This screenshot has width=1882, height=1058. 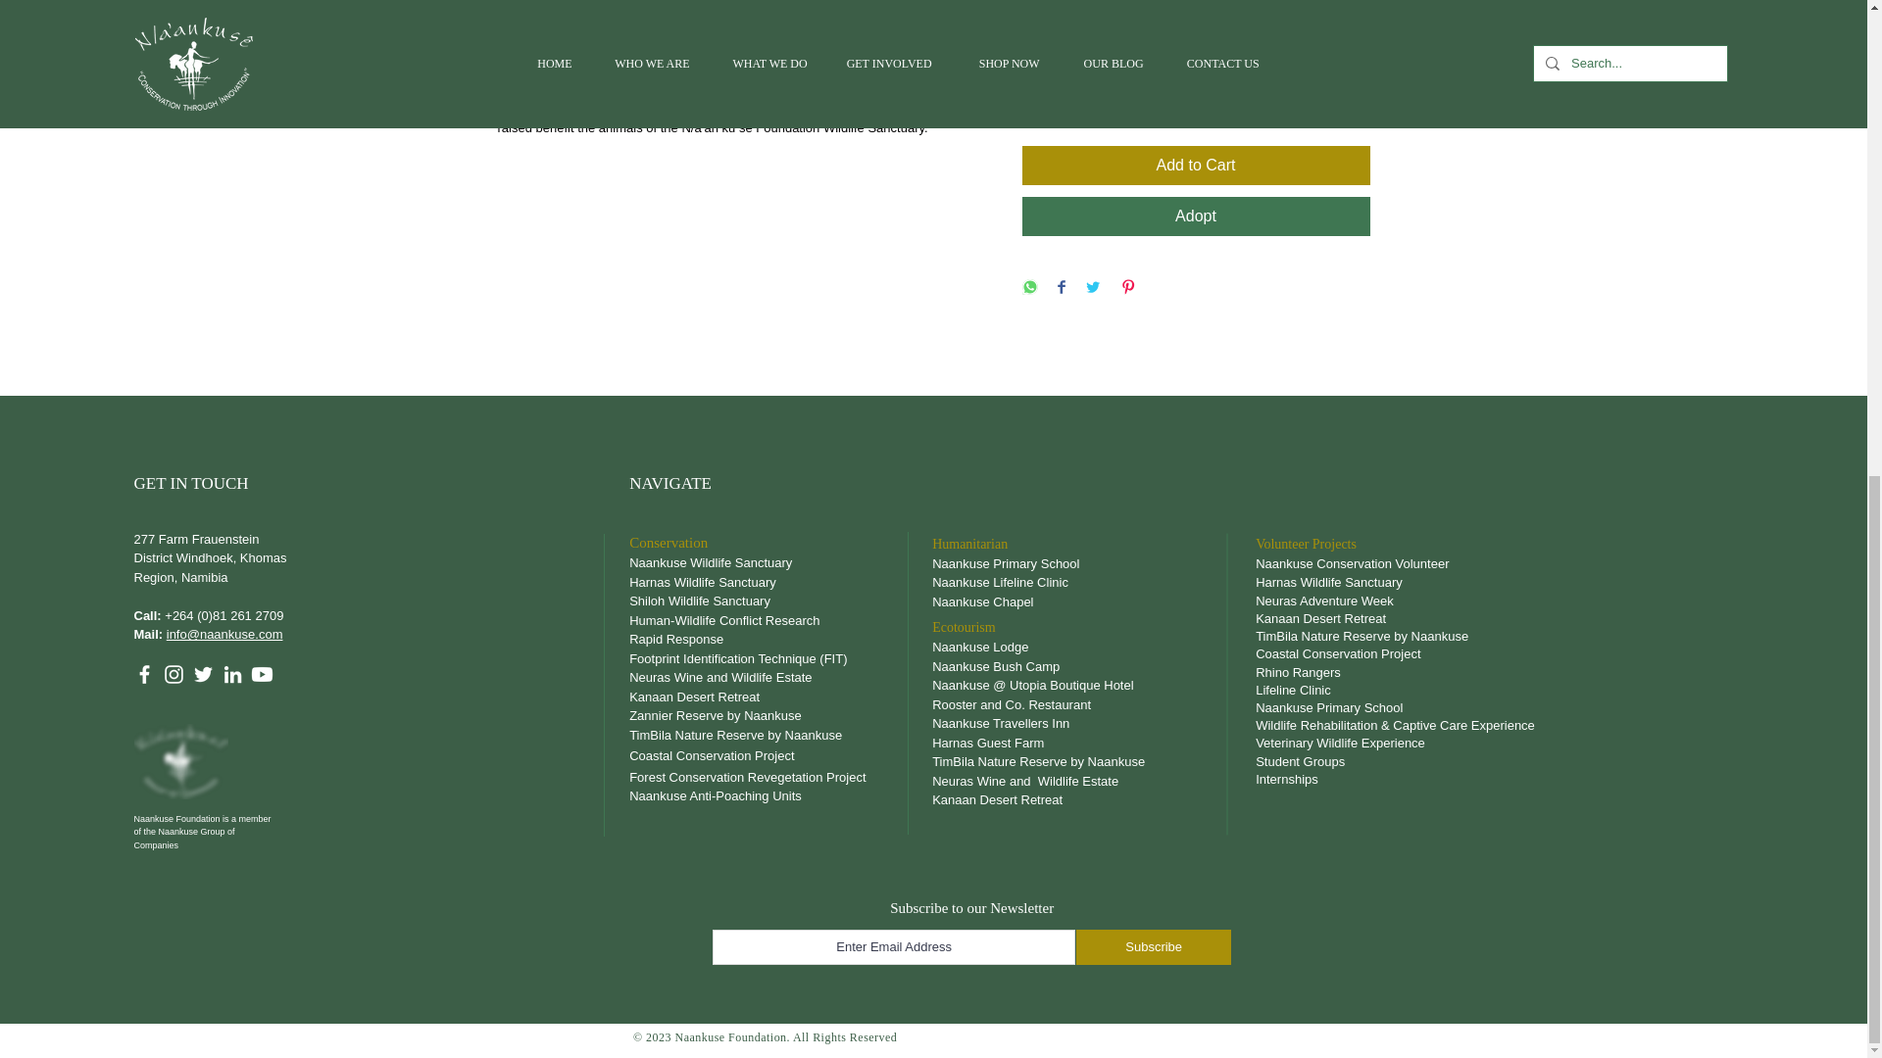 What do you see at coordinates (704, 582) in the screenshot?
I see `Harnas Wildlife Sanctuary ` at bounding box center [704, 582].